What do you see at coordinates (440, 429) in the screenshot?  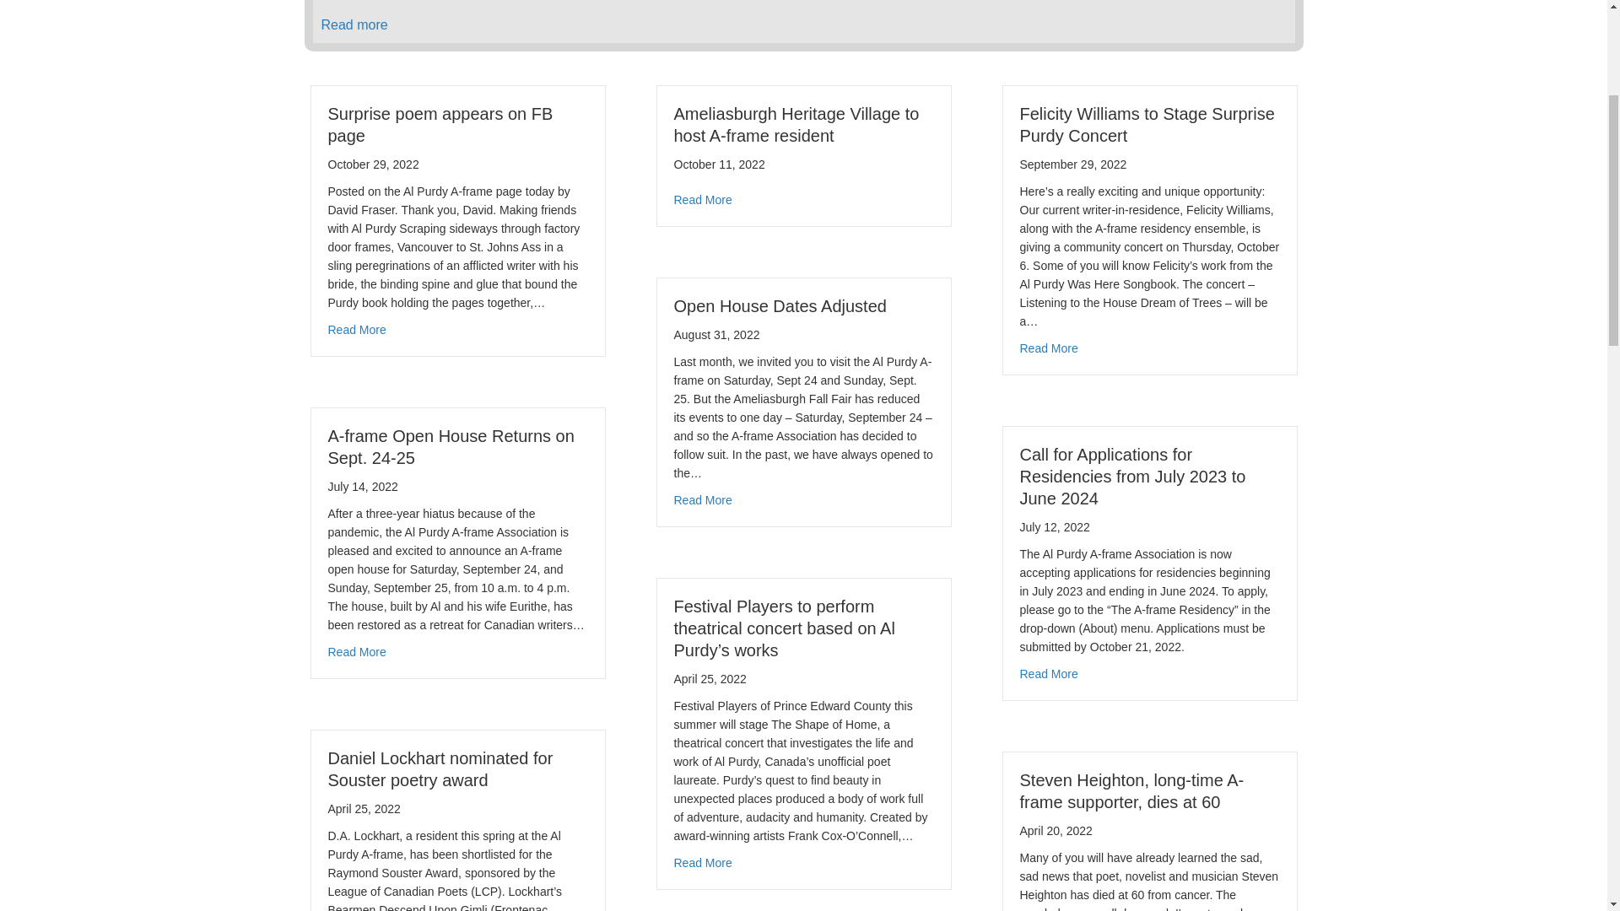 I see `Surprise poem appears on FB page` at bounding box center [440, 429].